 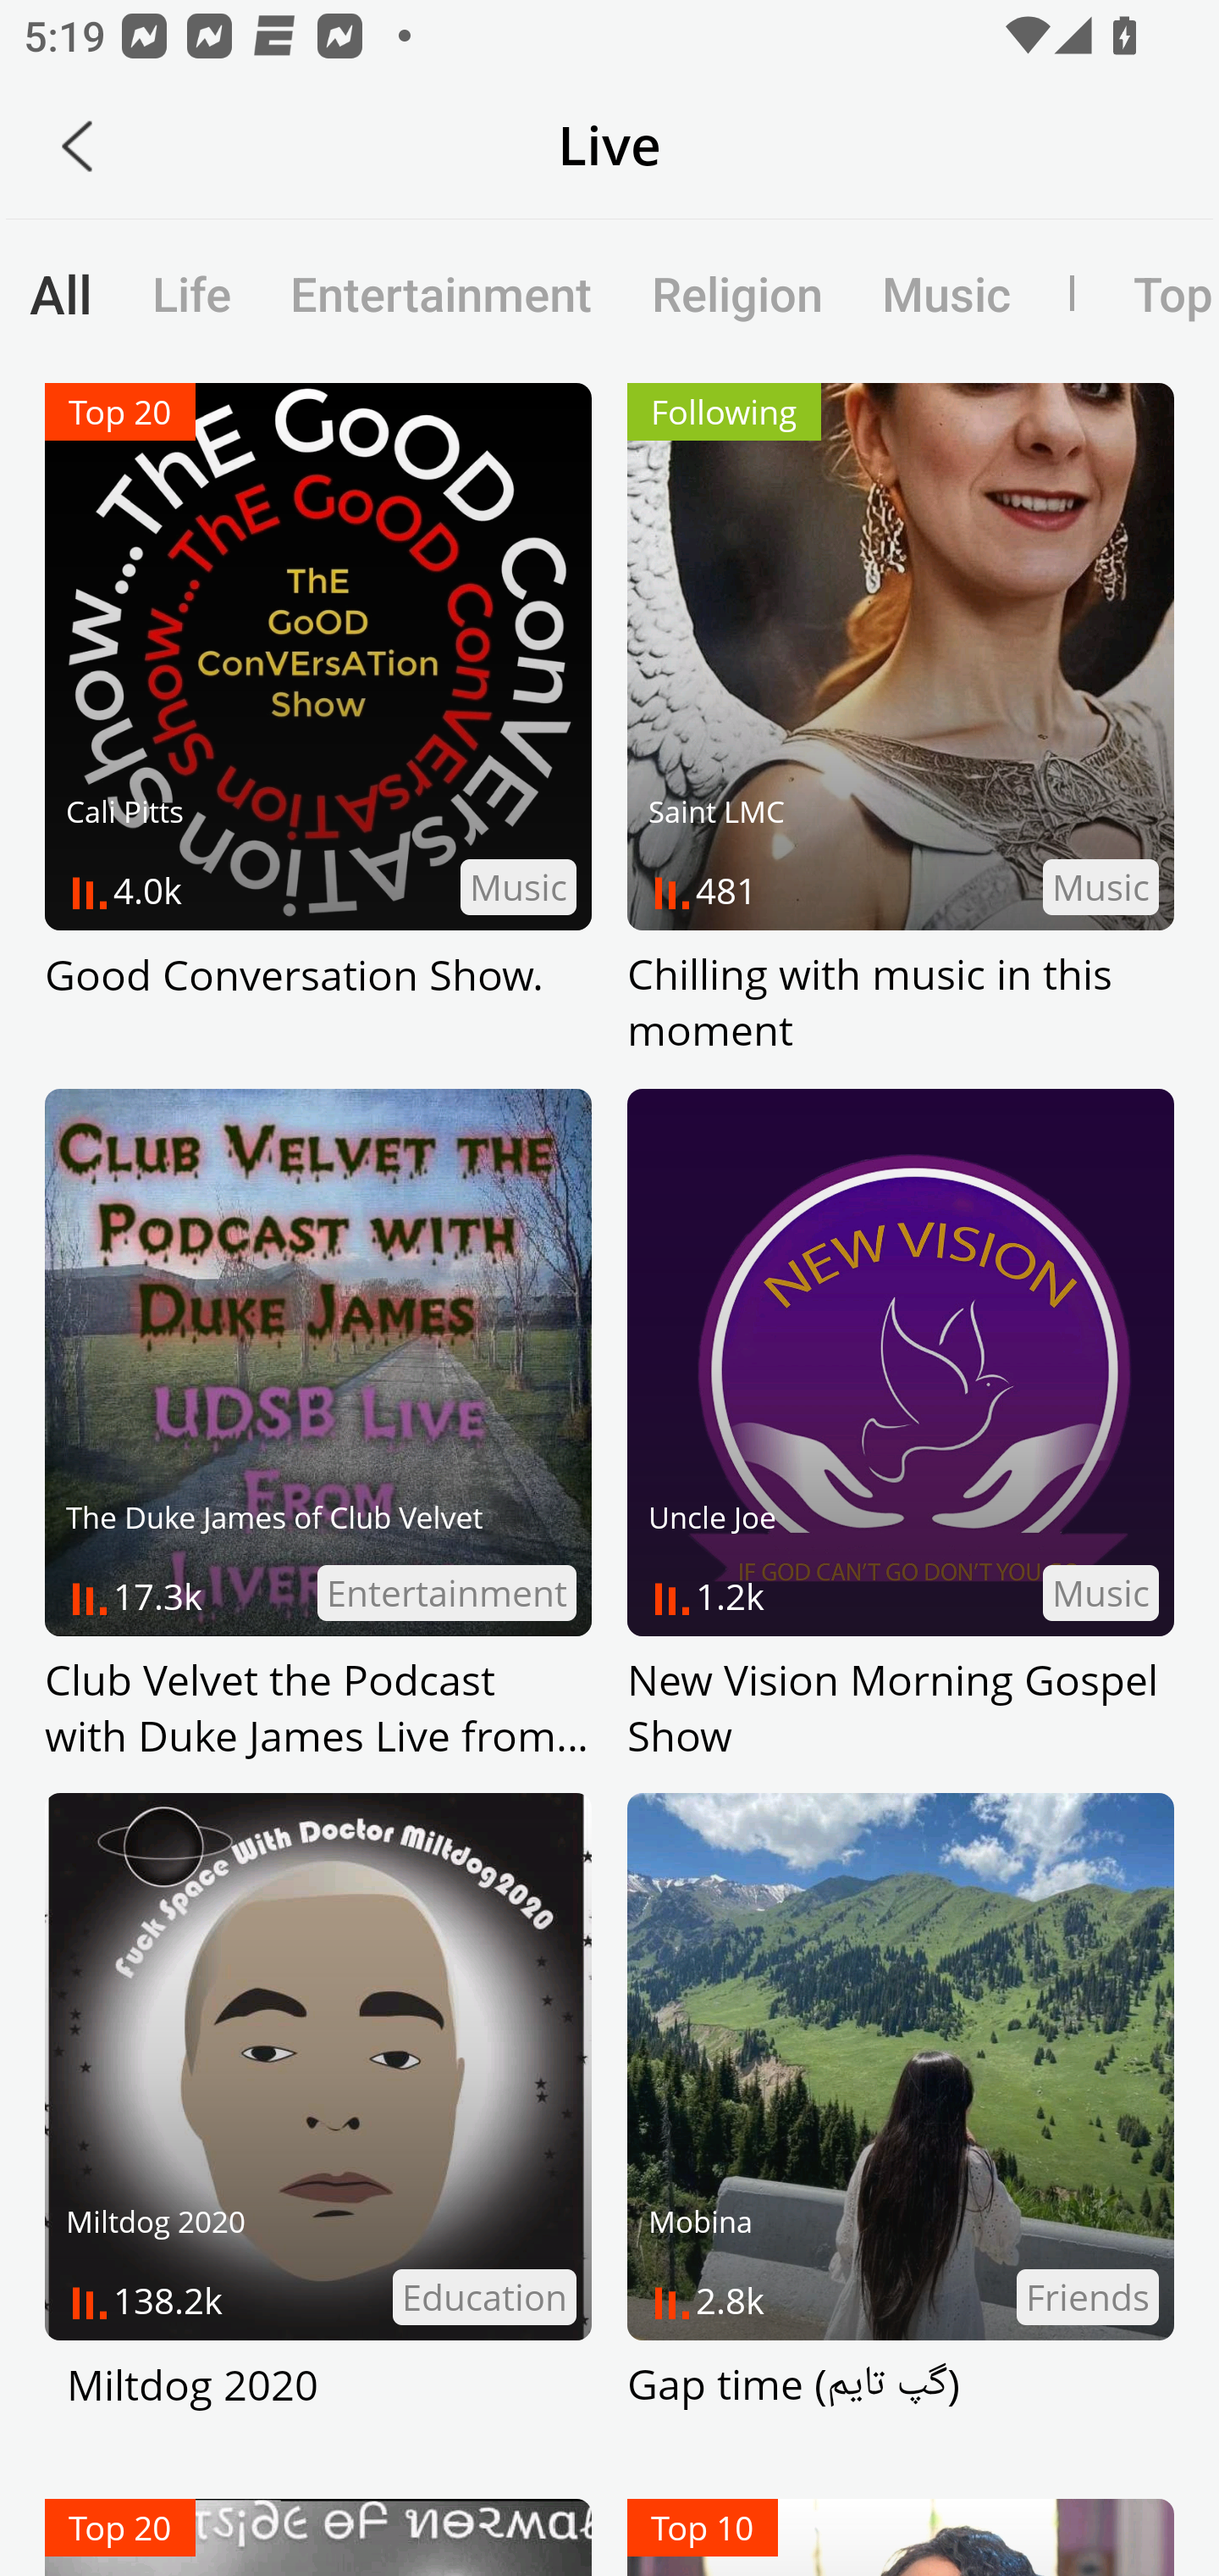 What do you see at coordinates (318, 2131) in the screenshot?
I see `Miltdog 2020 138.2k Education   Miltdog 2020 ` at bounding box center [318, 2131].